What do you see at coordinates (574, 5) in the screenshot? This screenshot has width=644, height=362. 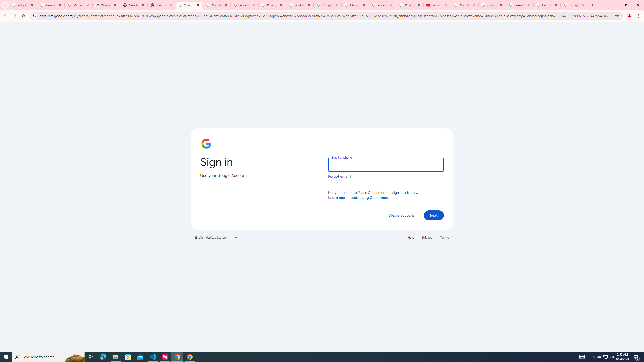 I see `Google Account` at bounding box center [574, 5].